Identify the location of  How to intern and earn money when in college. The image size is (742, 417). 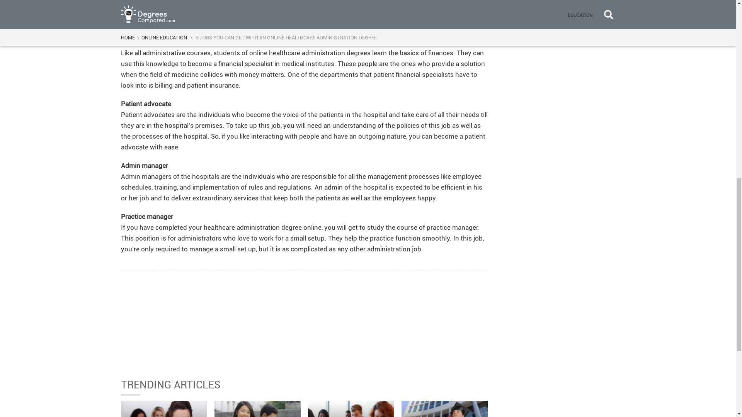
(351, 409).